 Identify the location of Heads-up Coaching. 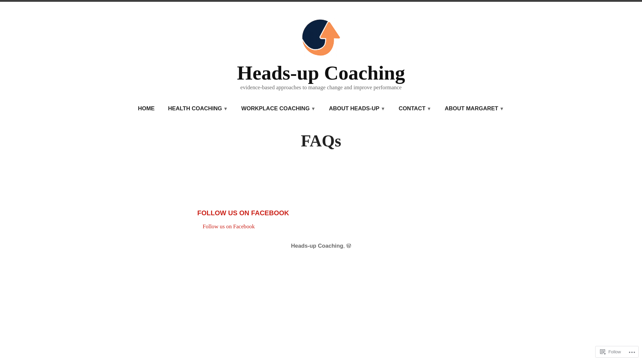
(317, 246).